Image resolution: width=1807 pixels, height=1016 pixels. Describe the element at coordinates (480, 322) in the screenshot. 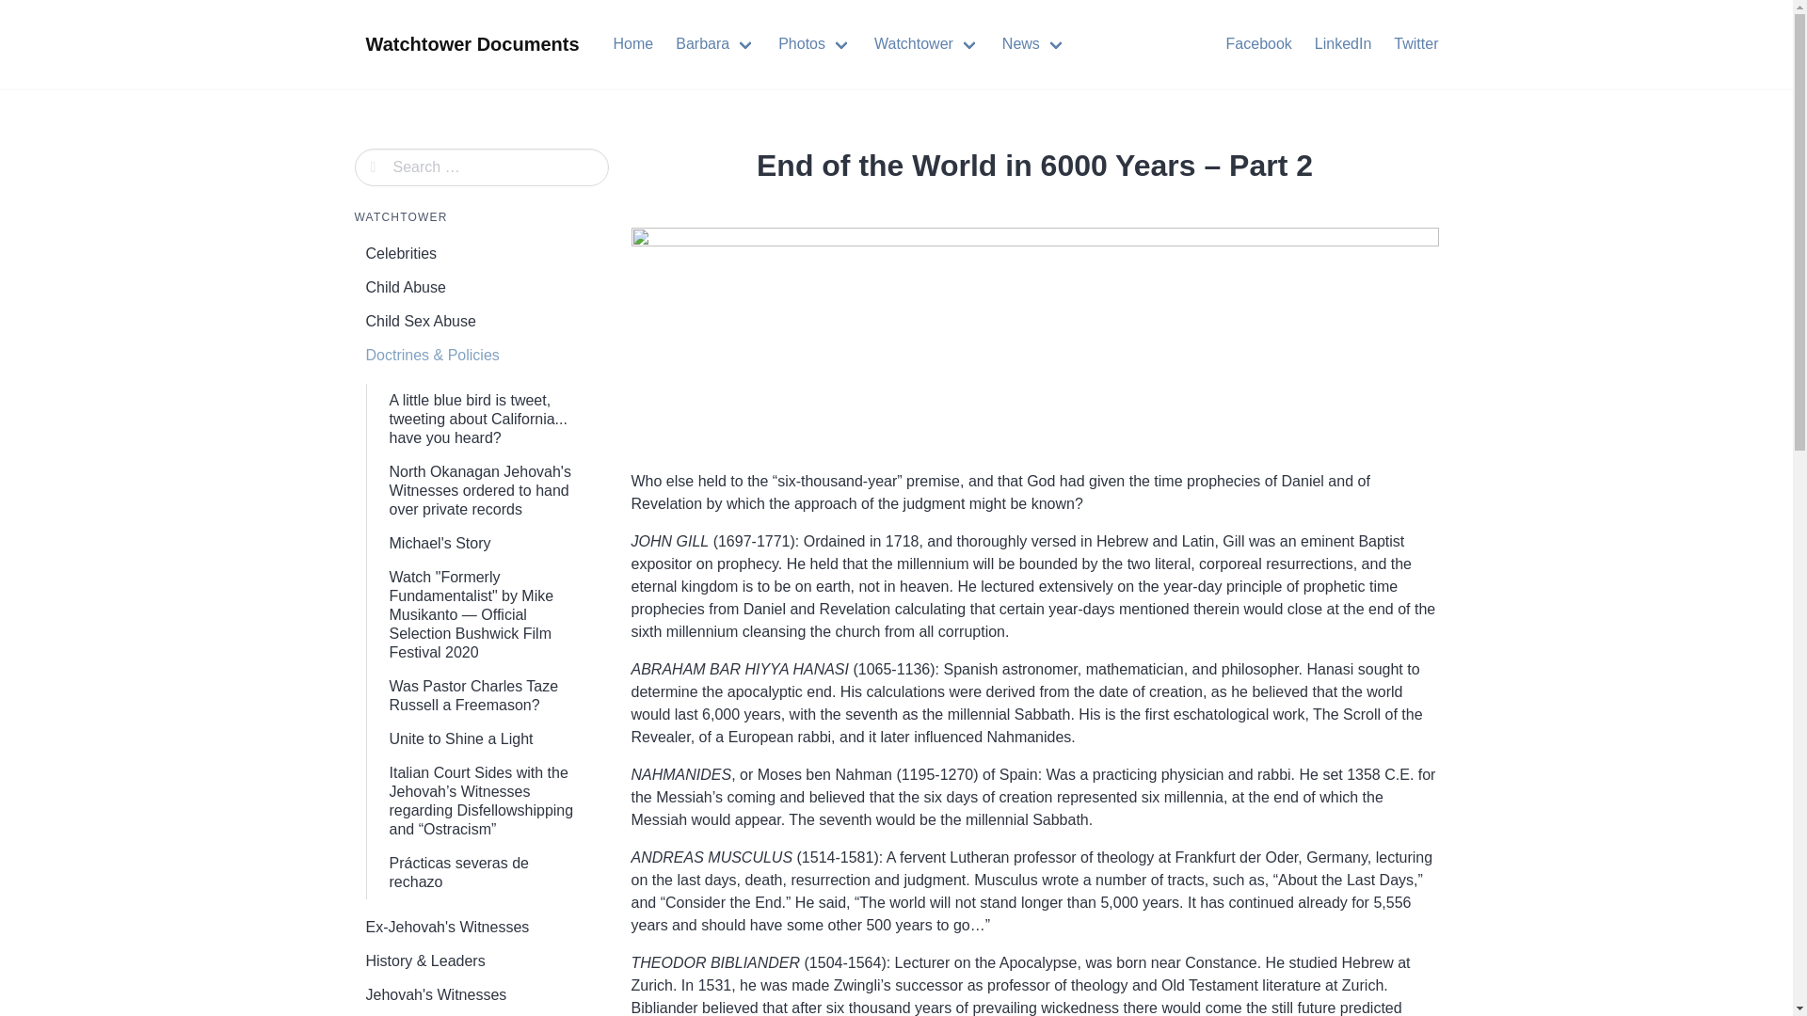

I see `Child Sex Abuse` at that location.